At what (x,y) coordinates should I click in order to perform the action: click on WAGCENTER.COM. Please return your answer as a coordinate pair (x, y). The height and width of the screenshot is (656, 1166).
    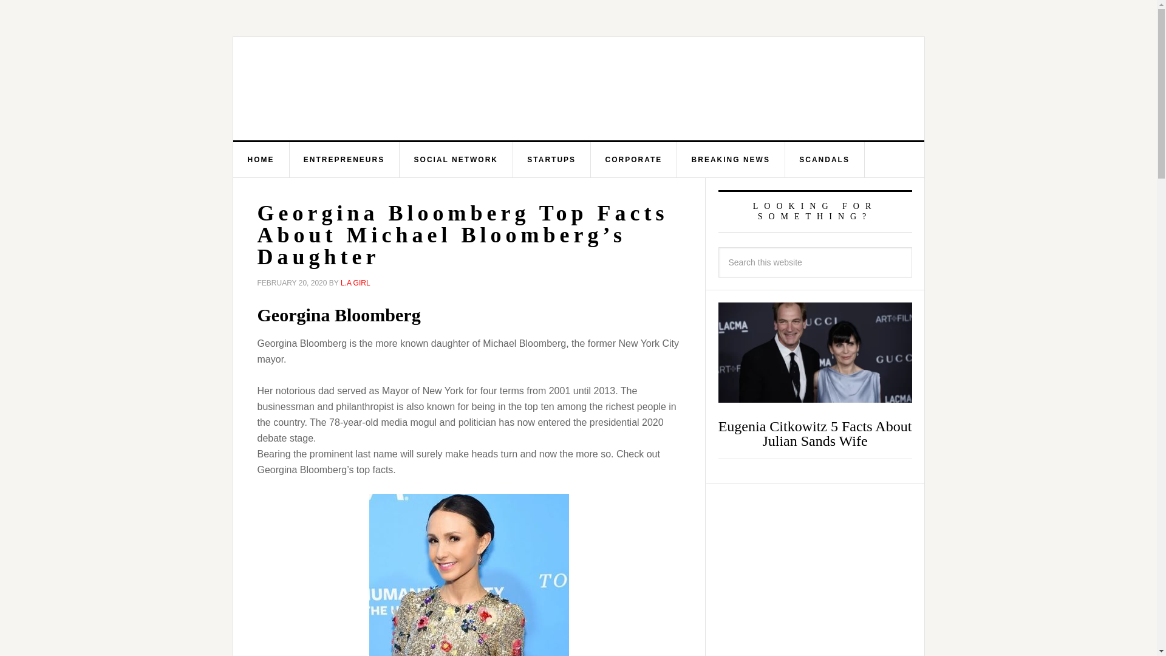
    Looking at the image, I should click on (355, 89).